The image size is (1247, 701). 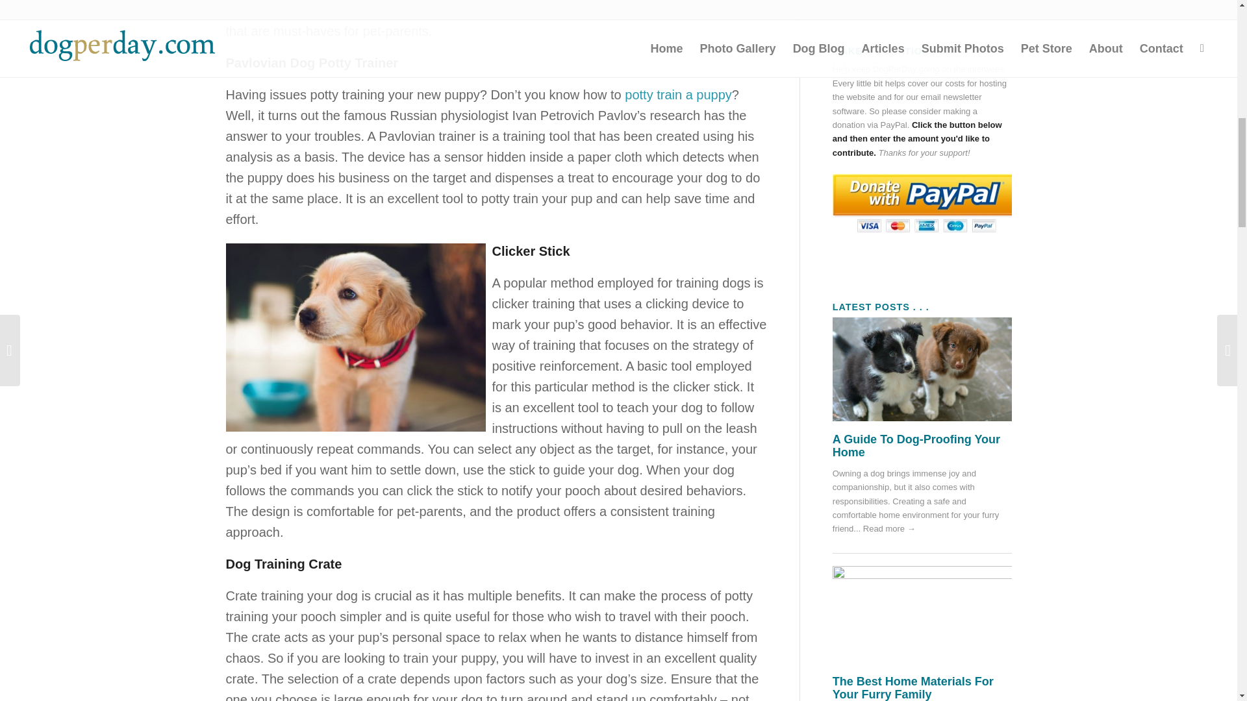 What do you see at coordinates (678, 95) in the screenshot?
I see `potty train a puppy` at bounding box center [678, 95].